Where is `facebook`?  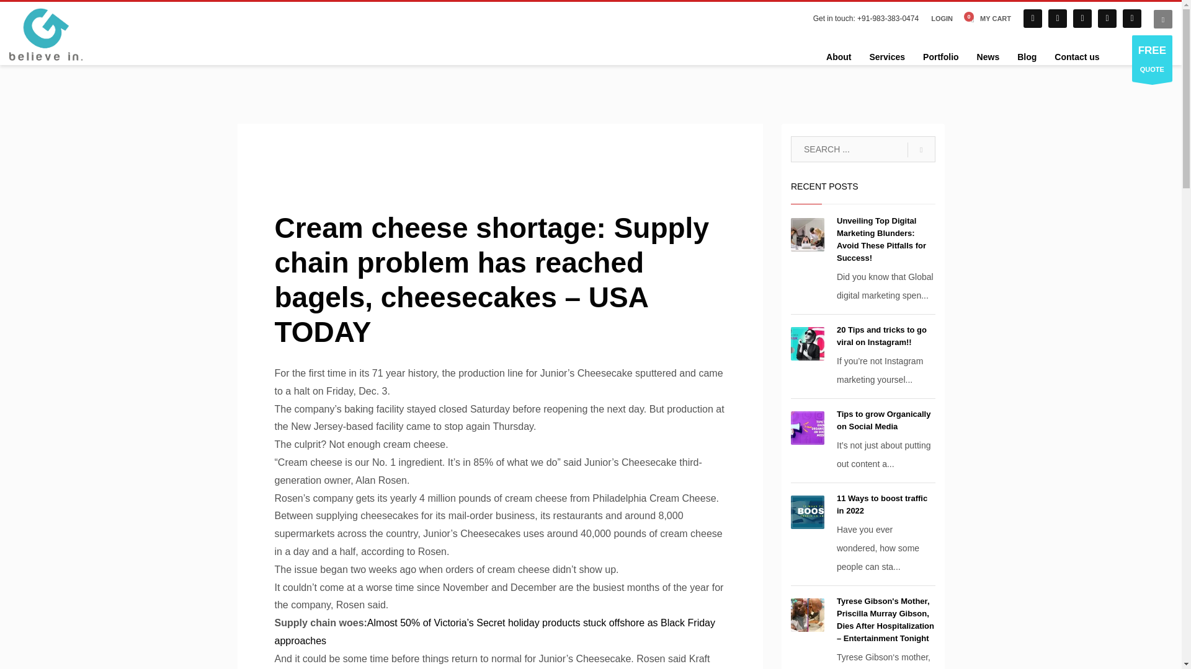
facebook is located at coordinates (1032, 19).